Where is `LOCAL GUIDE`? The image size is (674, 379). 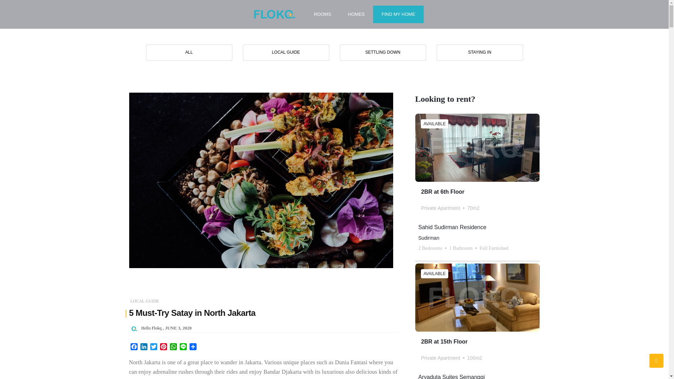 LOCAL GUIDE is located at coordinates (145, 301).